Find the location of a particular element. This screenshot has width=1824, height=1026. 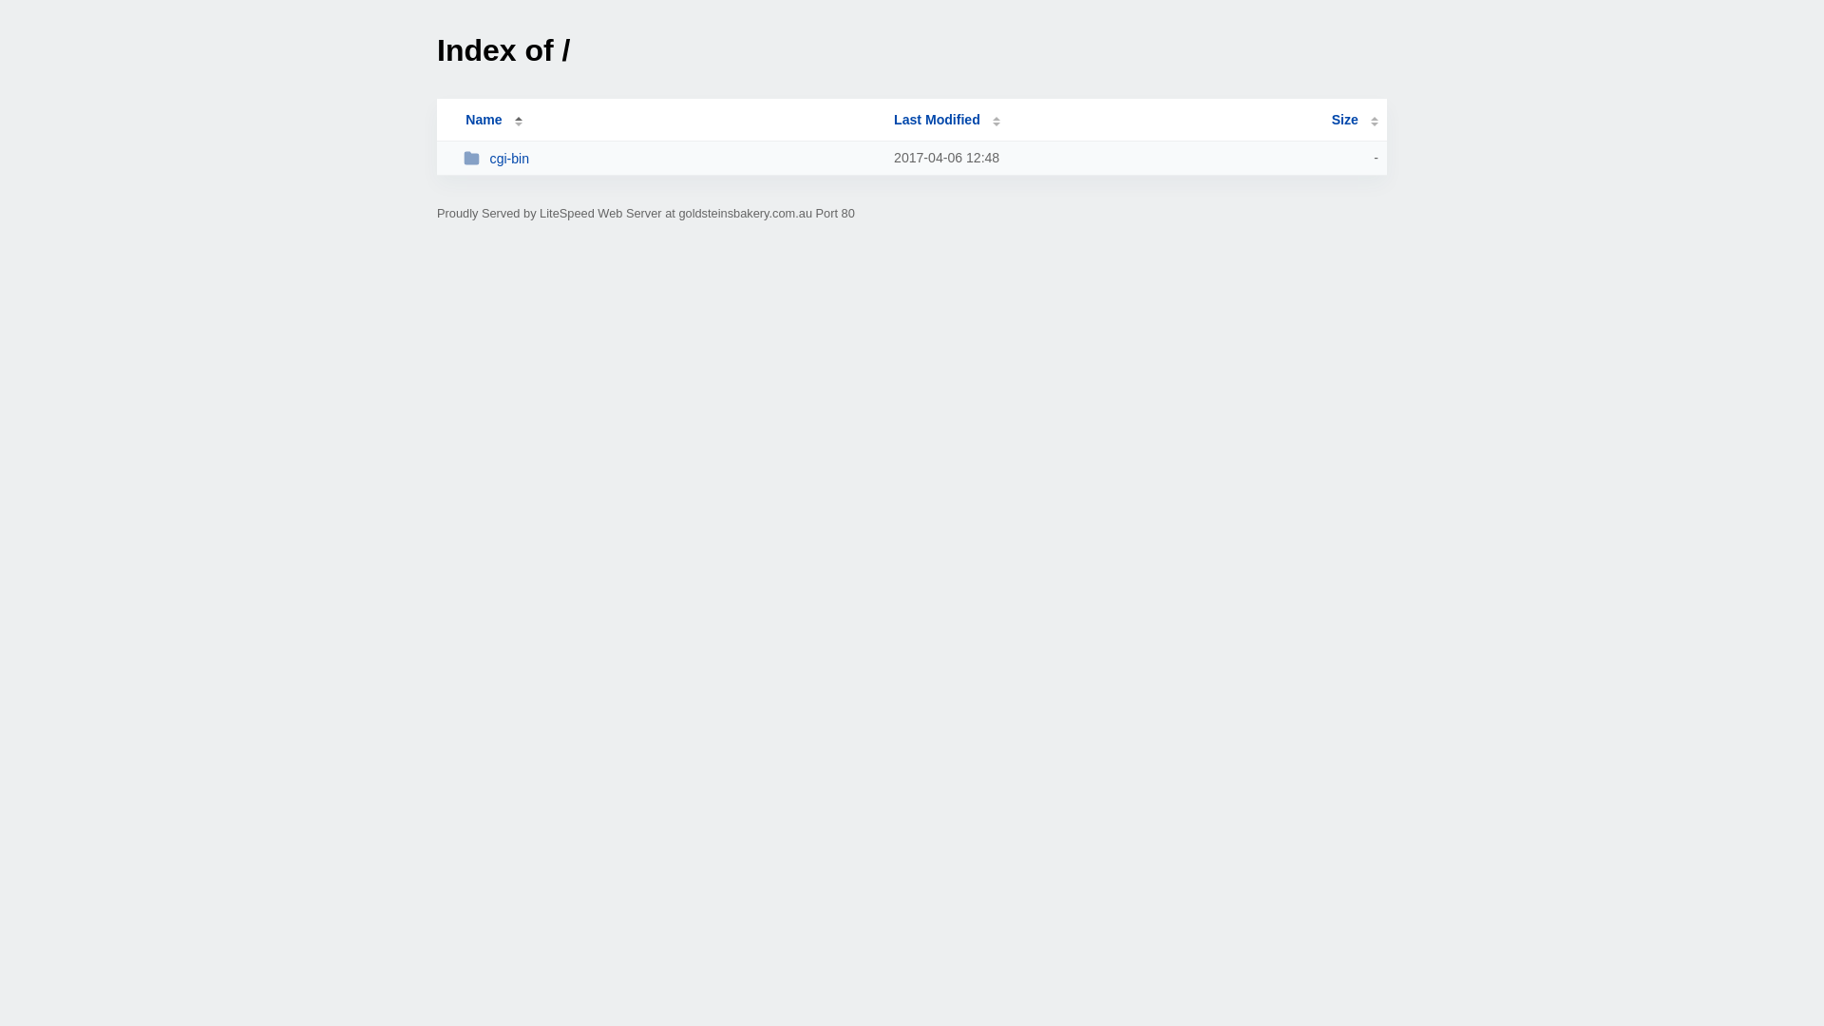

Size is located at coordinates (1355, 120).